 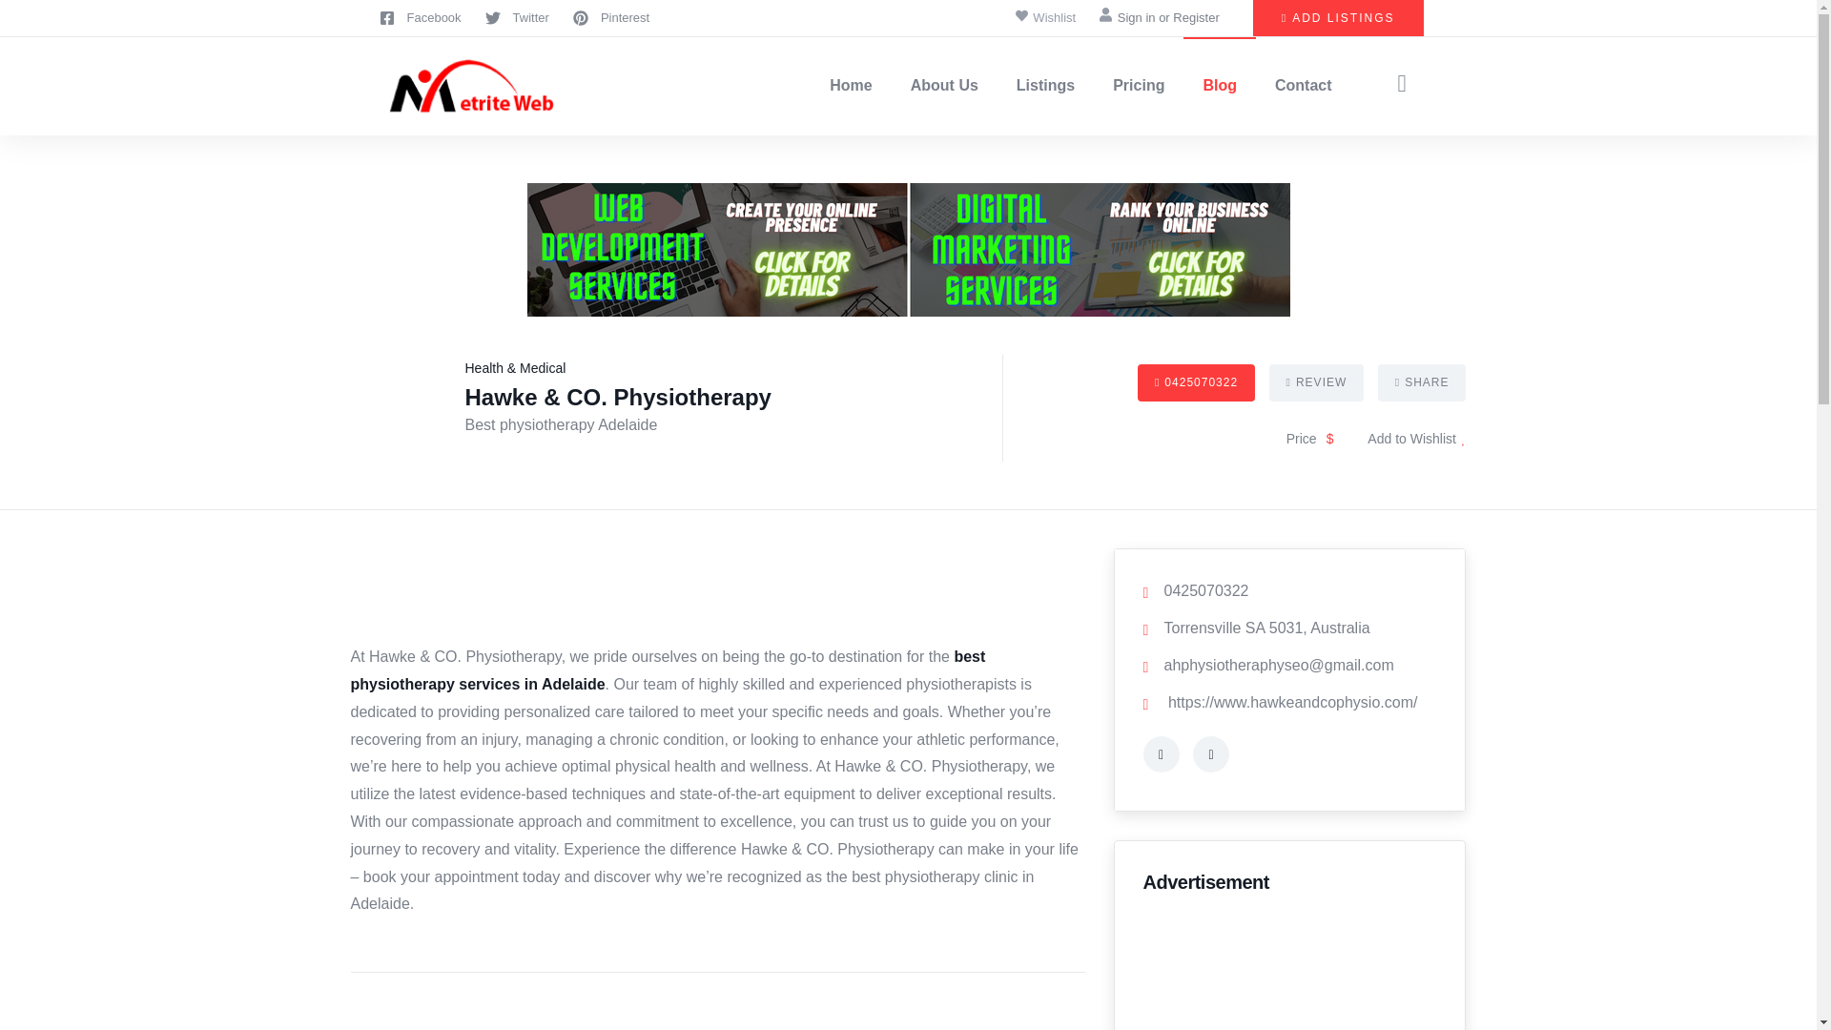 I want to click on Facebook, so click(x=420, y=17).